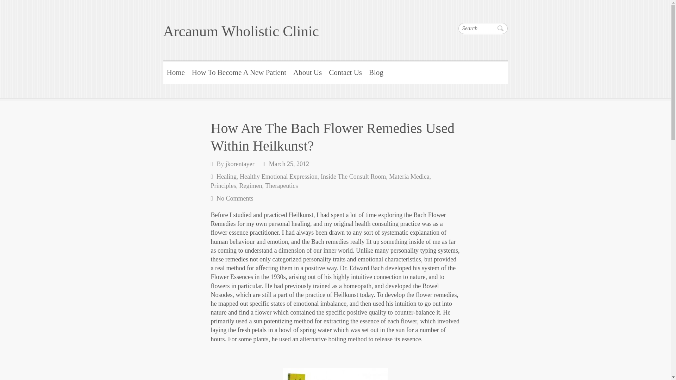 The height and width of the screenshot is (380, 676). I want to click on Healthy Emotional Expression, so click(279, 177).